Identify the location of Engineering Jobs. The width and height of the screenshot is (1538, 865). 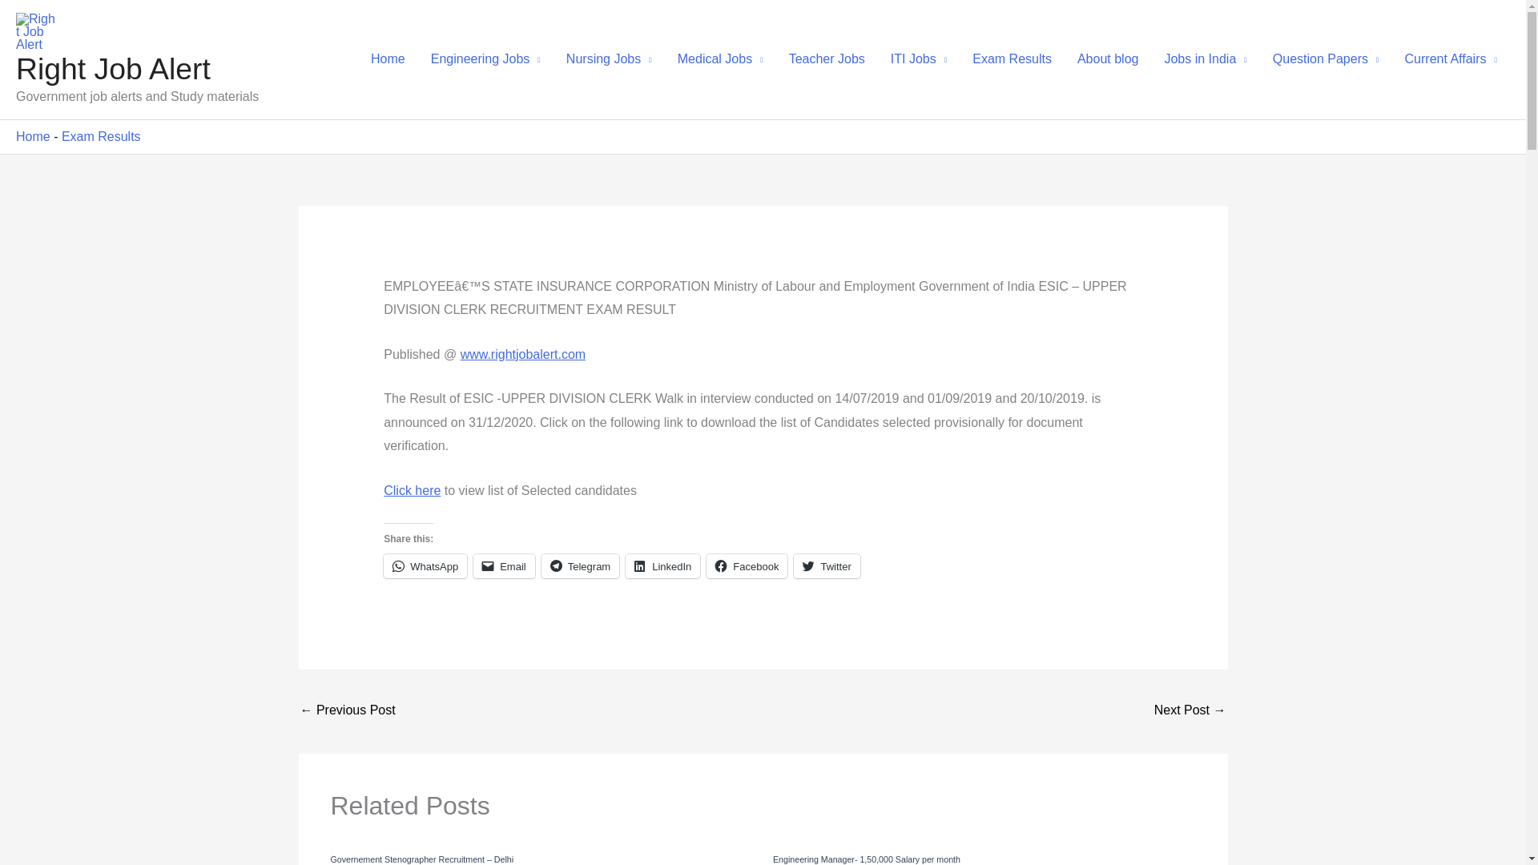
(485, 59).